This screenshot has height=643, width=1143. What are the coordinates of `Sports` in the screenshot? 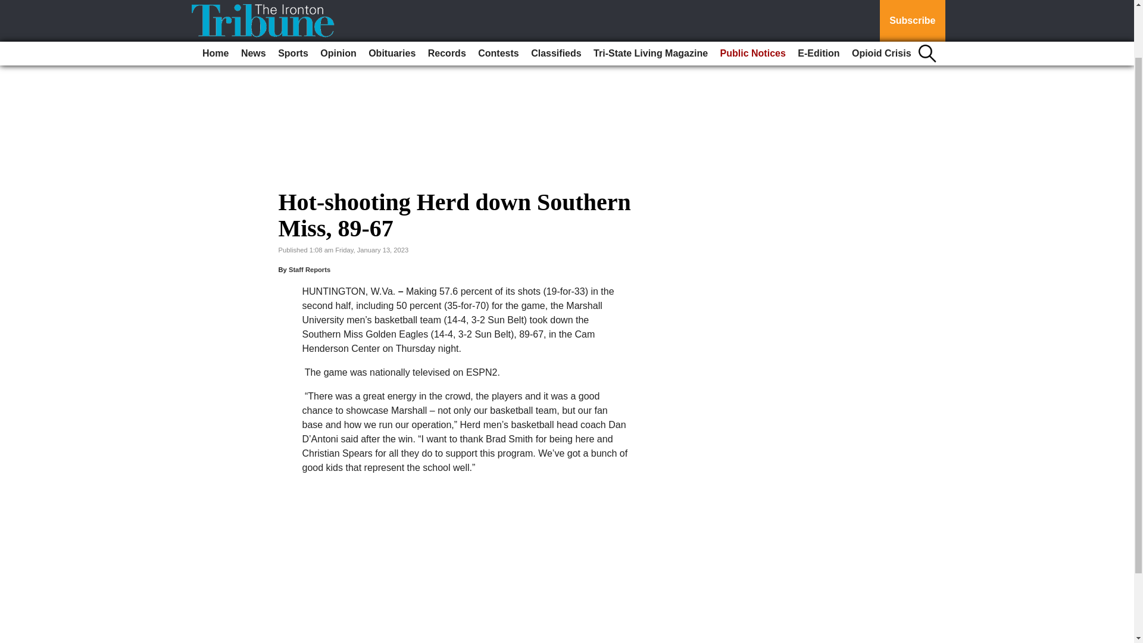 It's located at (293, 2).